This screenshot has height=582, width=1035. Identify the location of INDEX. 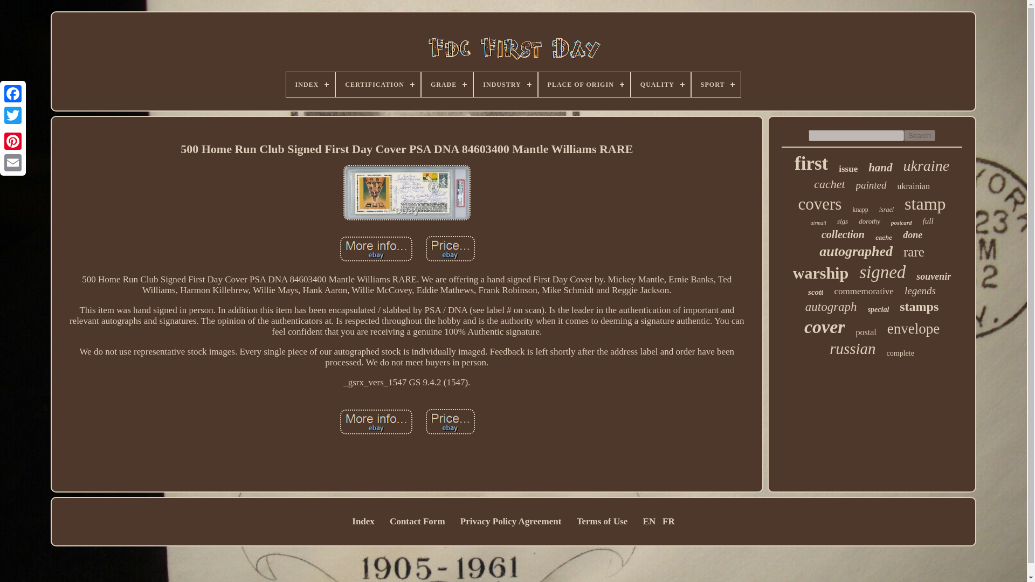
(310, 84).